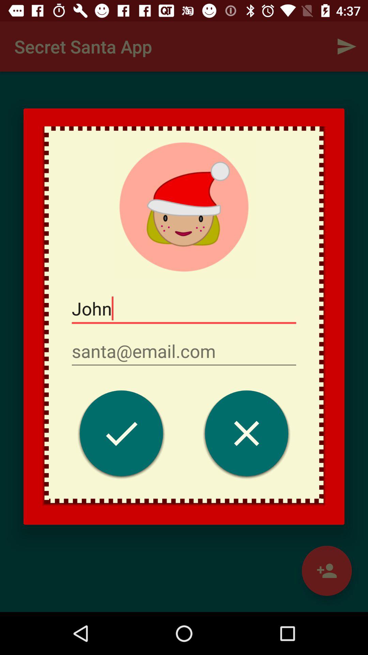 The height and width of the screenshot is (655, 368). I want to click on santa contacts secret, so click(121, 435).